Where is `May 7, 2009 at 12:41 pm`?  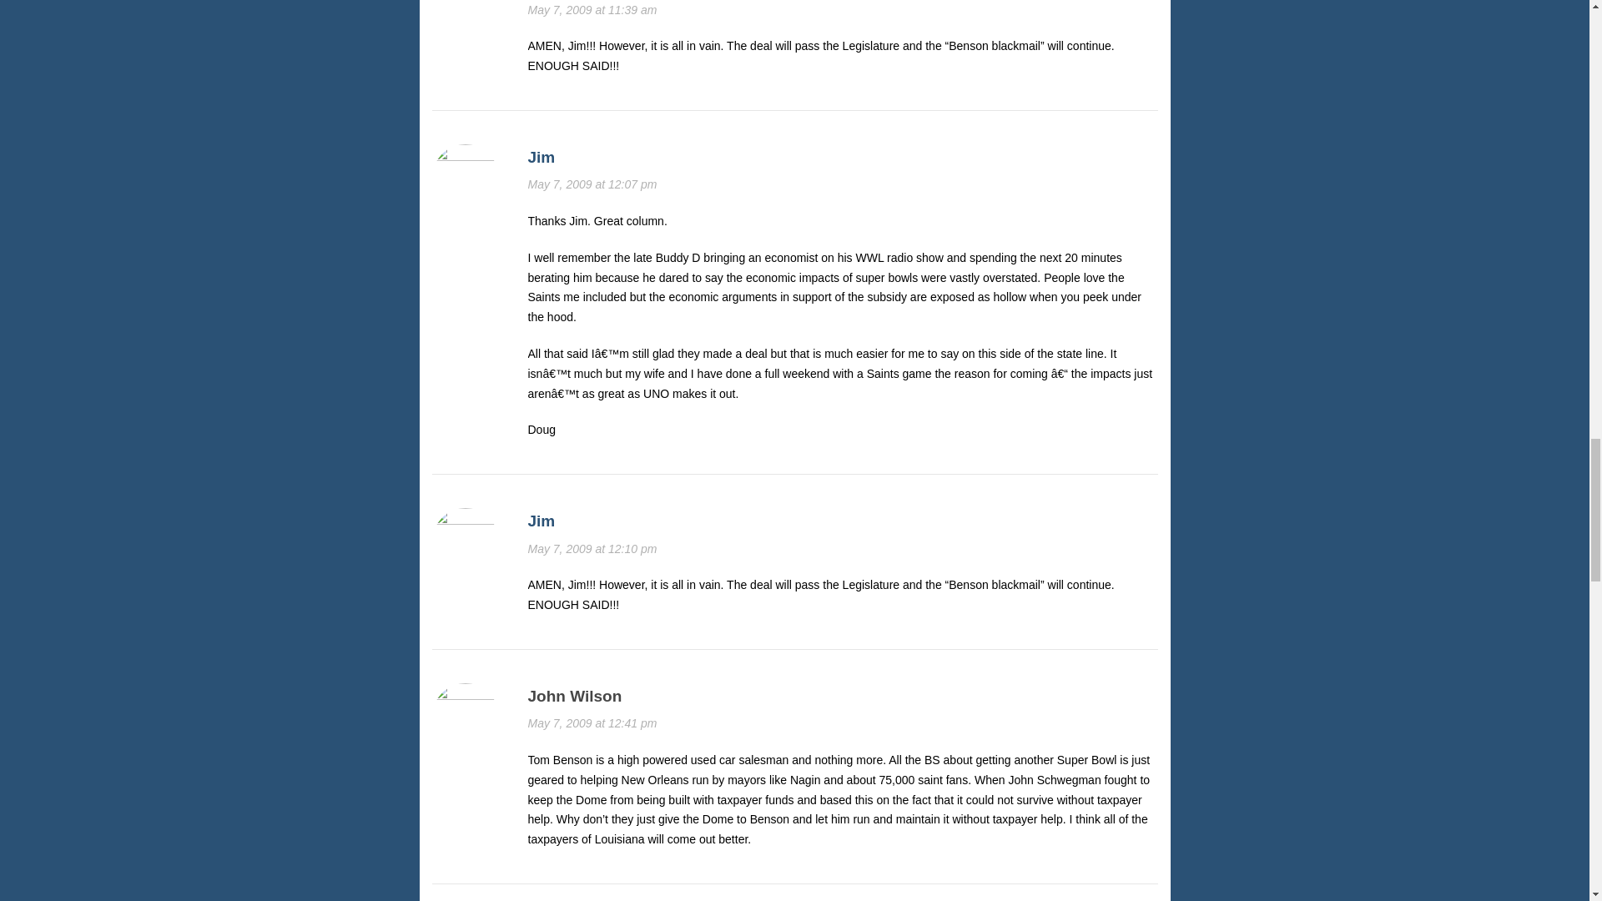
May 7, 2009 at 12:41 pm is located at coordinates (592, 722).